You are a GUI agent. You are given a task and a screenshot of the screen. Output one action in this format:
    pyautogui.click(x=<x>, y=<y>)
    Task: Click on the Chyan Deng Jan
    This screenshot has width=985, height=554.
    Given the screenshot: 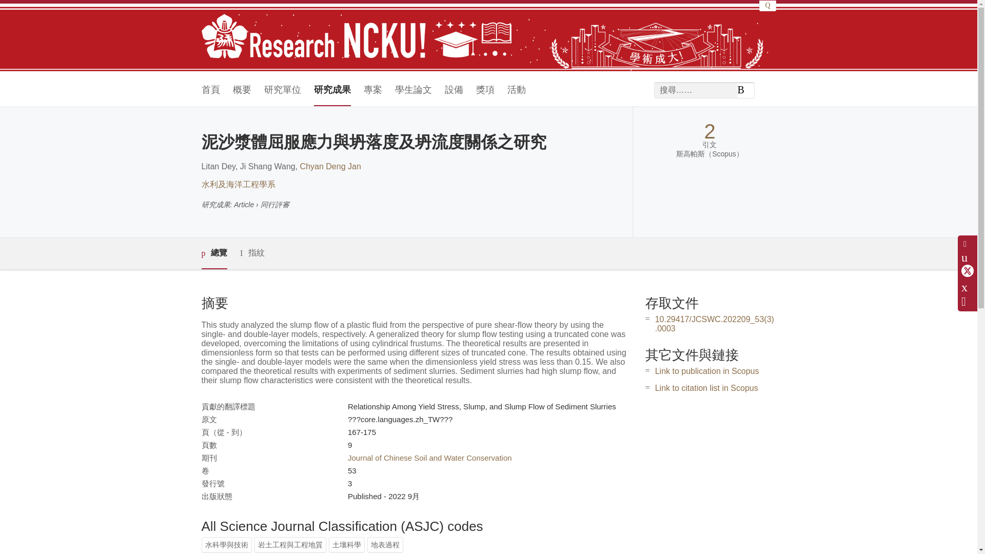 What is the action you would take?
    pyautogui.click(x=330, y=166)
    